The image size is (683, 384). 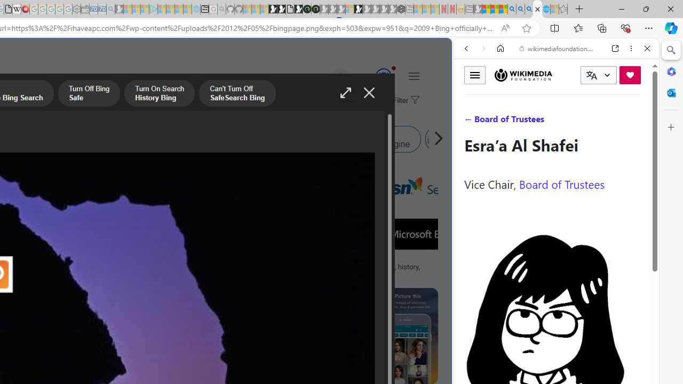 What do you see at coordinates (630, 75) in the screenshot?
I see `Donate now` at bounding box center [630, 75].